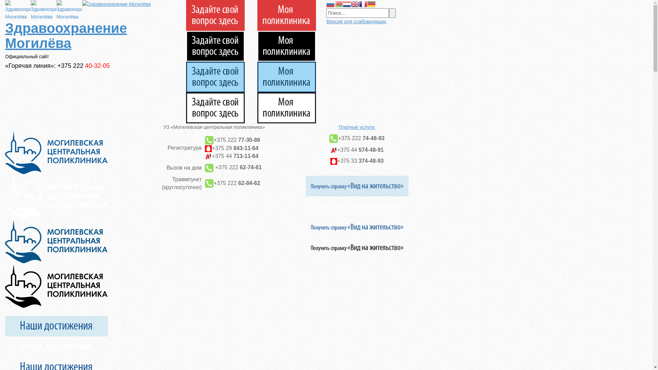  Describe the element at coordinates (363, 4) in the screenshot. I see `French` at that location.